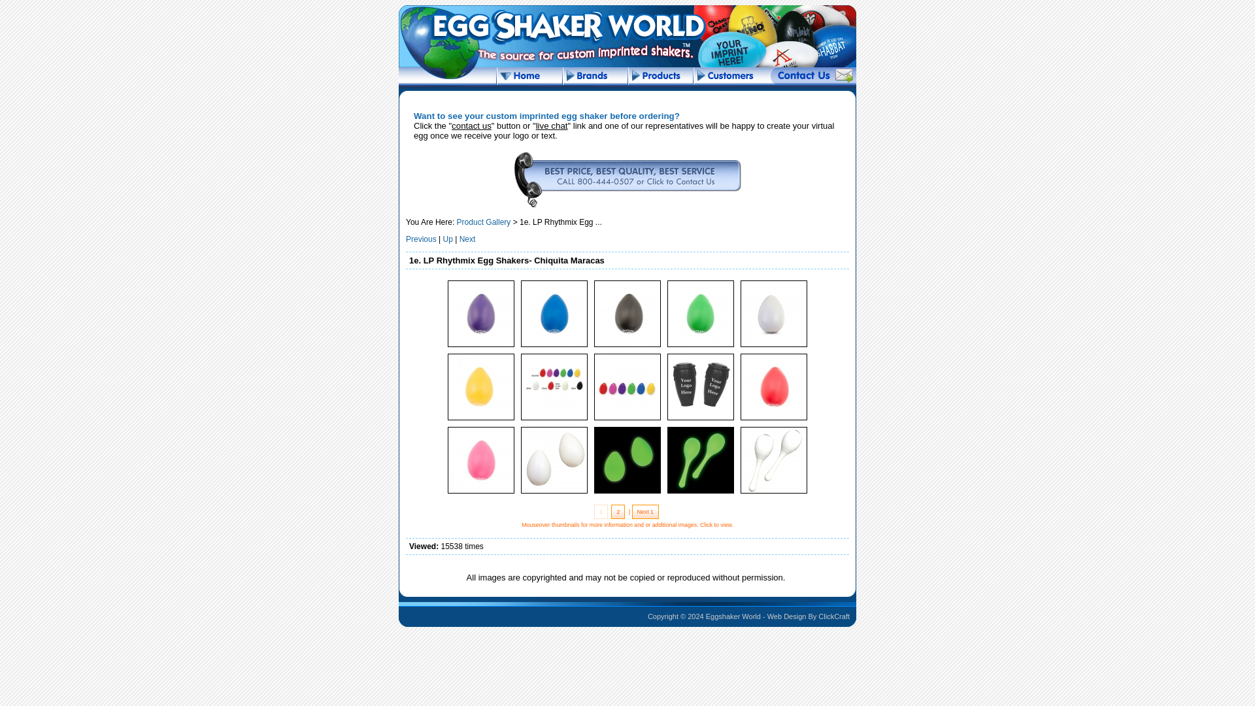 The image size is (1255, 706). I want to click on Glow-LP-Rhythix-EggLP004-GLO-2, so click(627, 493).